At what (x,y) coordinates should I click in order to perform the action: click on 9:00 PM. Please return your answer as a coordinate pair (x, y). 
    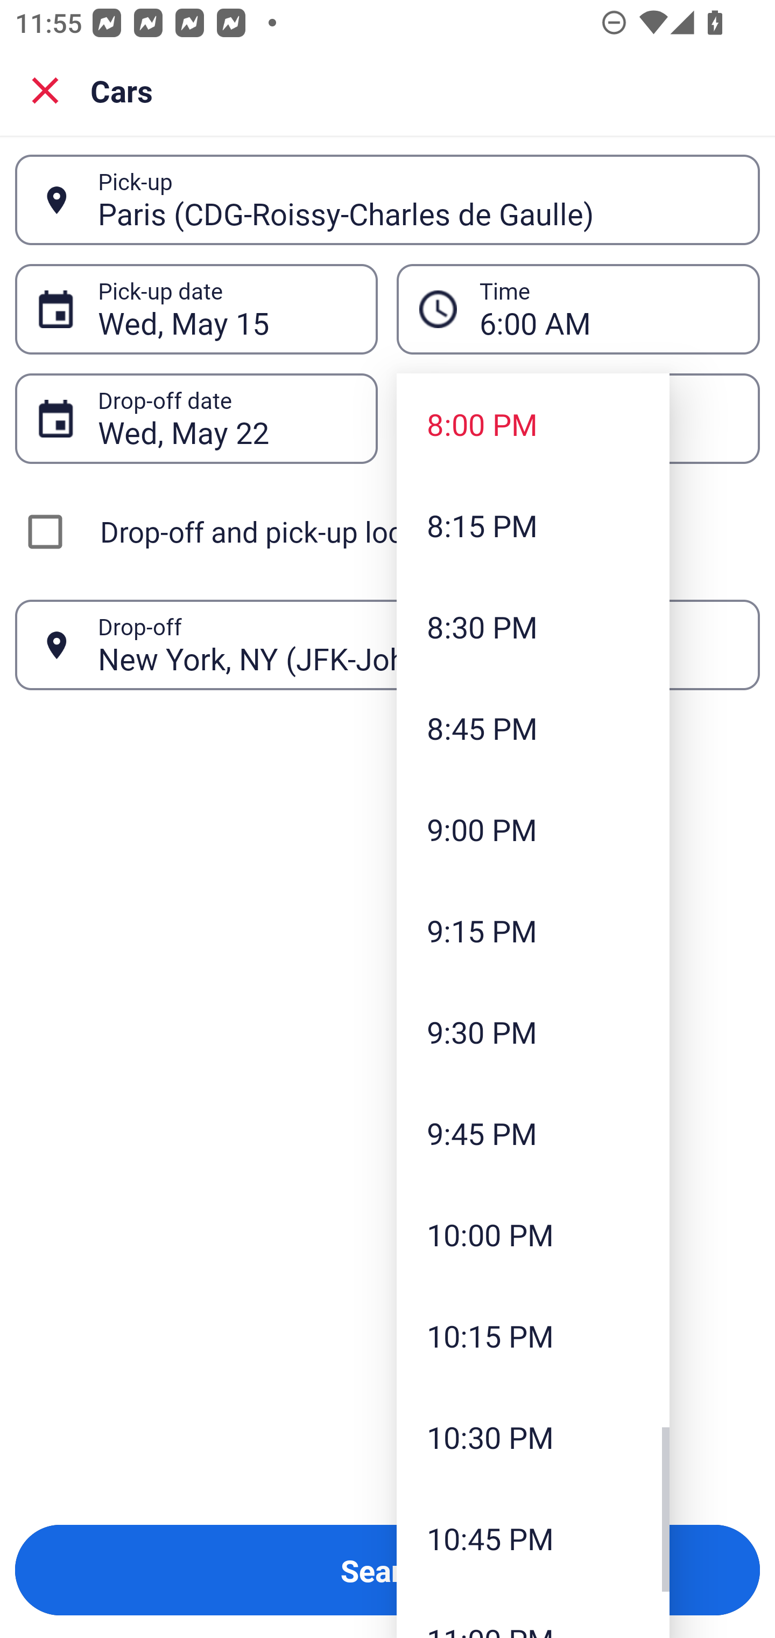
    Looking at the image, I should click on (533, 829).